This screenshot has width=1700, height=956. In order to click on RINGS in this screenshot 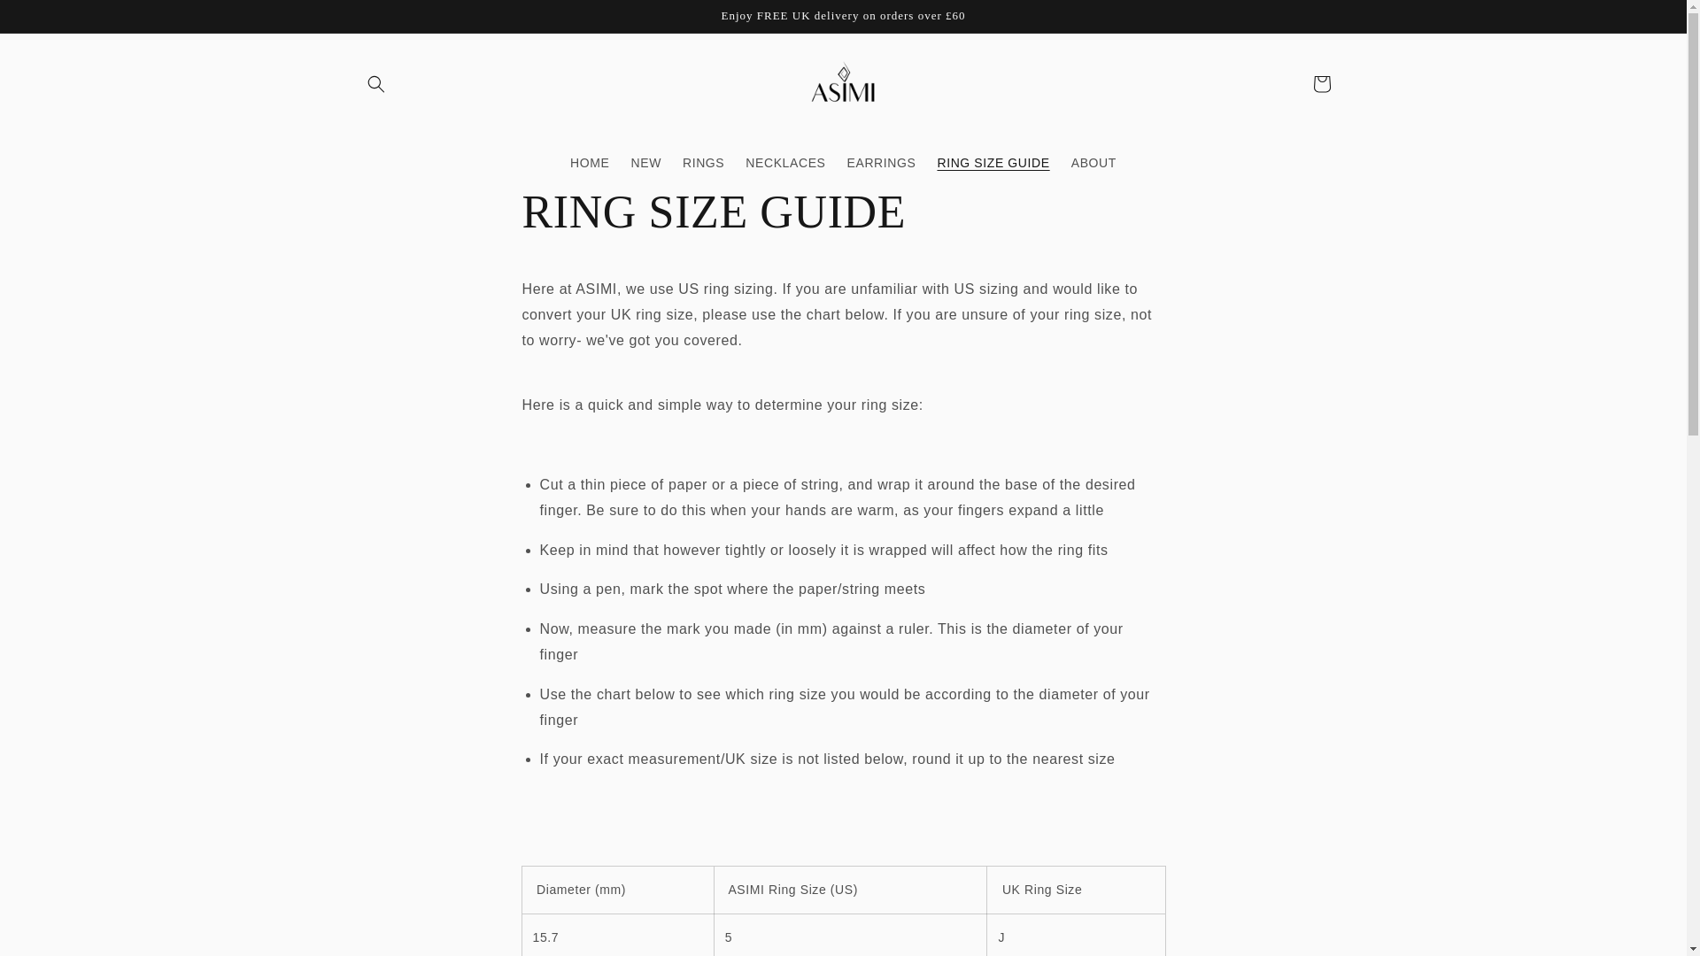, I will do `click(703, 163)`.